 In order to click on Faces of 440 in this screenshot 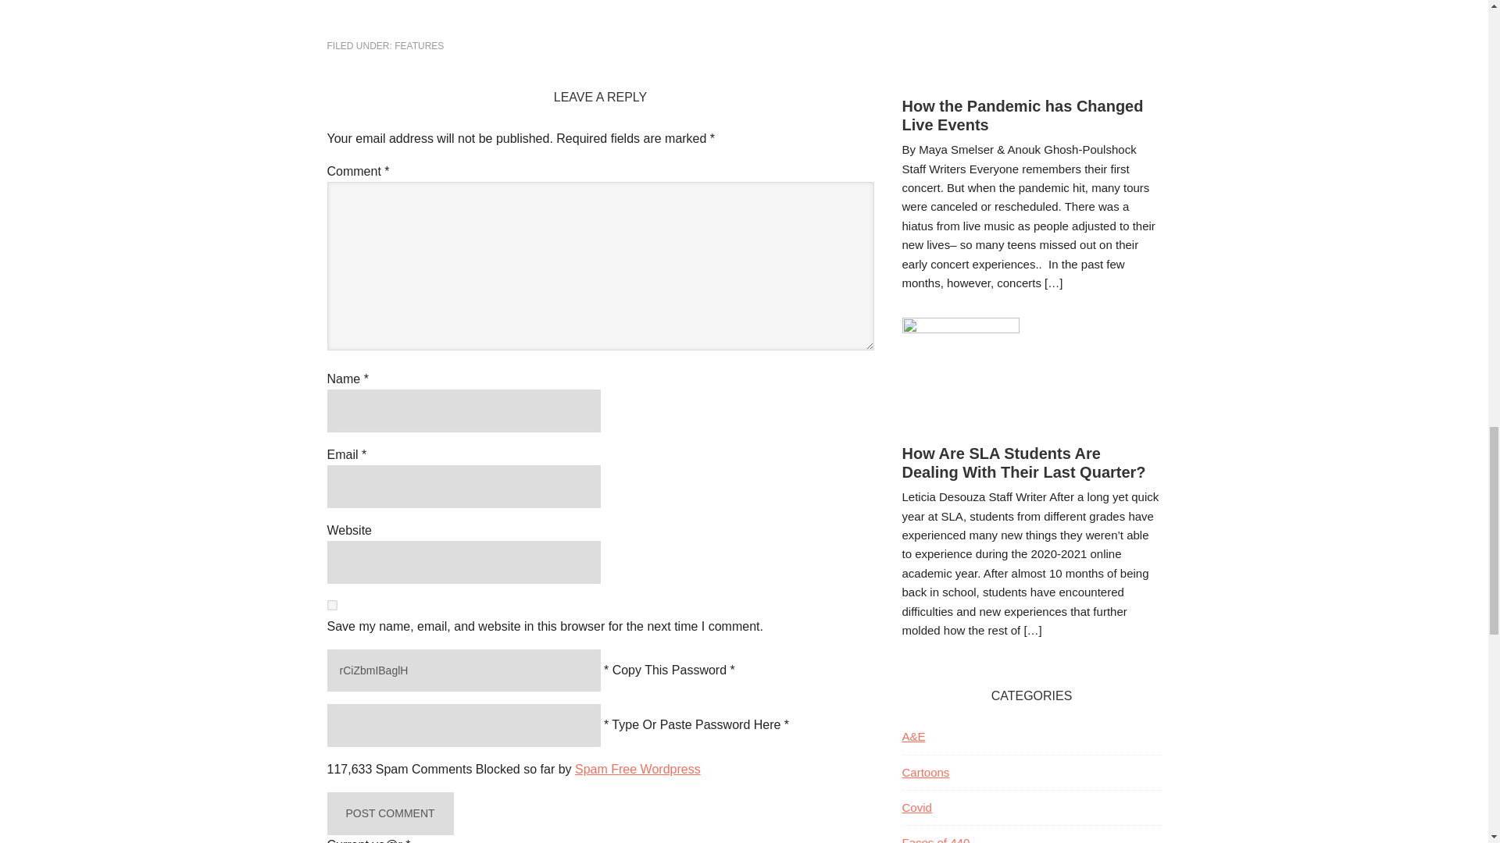, I will do `click(934, 840)`.